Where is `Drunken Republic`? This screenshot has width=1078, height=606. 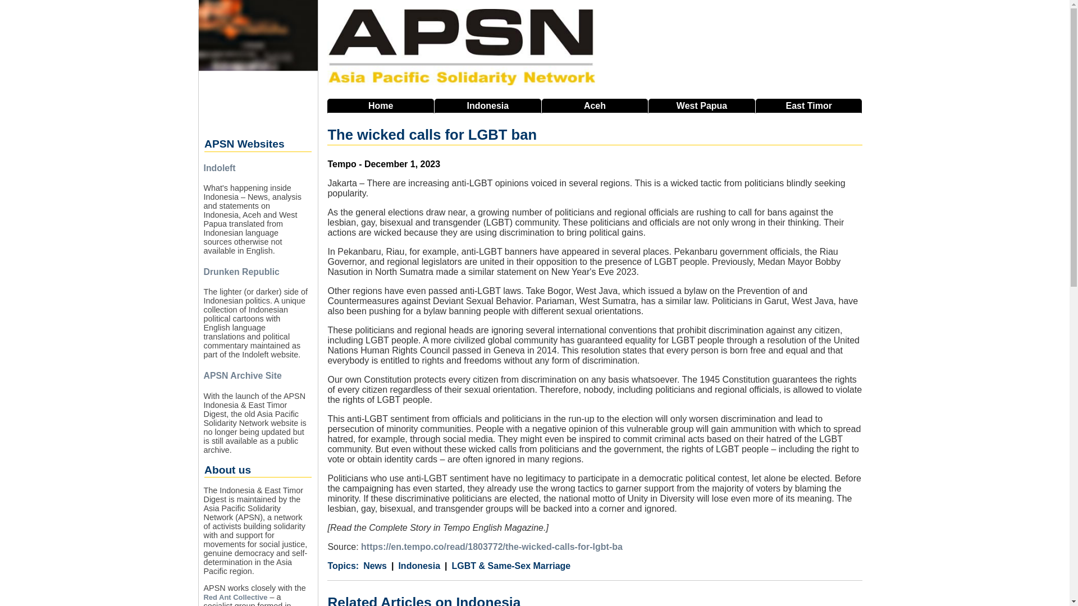
Drunken Republic is located at coordinates (241, 272).